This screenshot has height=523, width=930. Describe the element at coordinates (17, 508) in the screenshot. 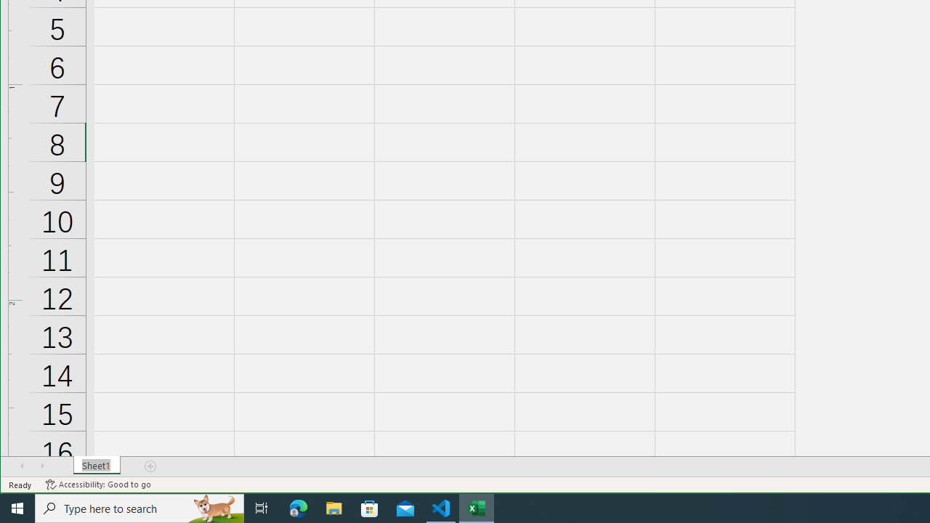

I see `Start` at that location.